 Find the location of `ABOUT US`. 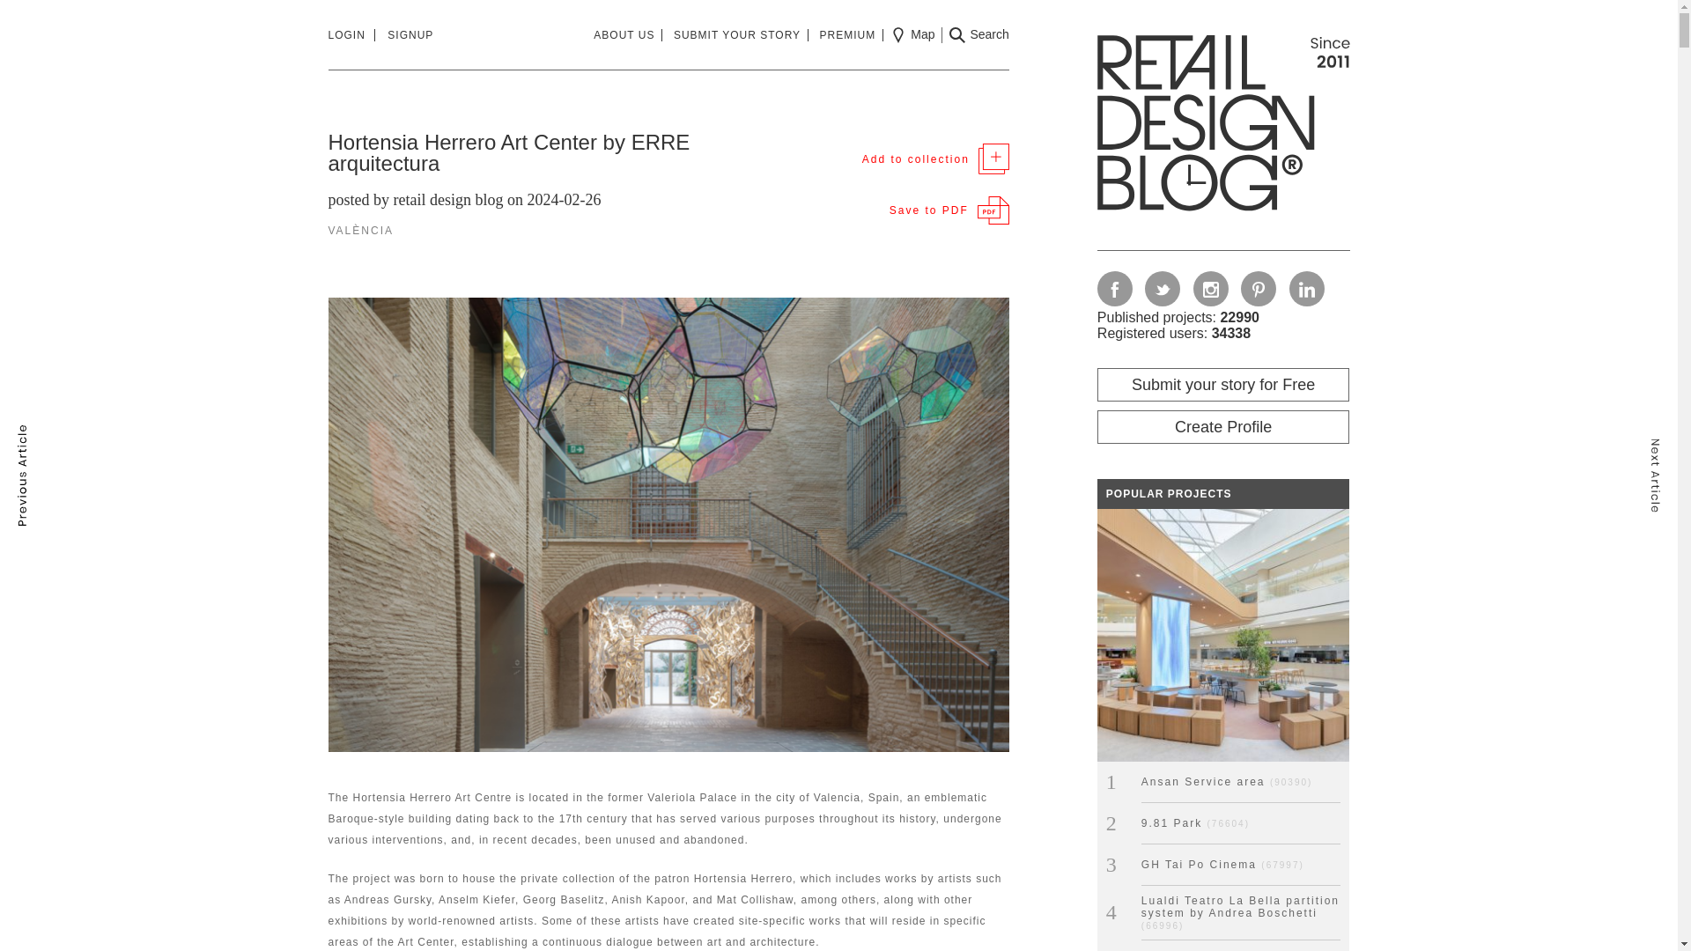

ABOUT US is located at coordinates (627, 35).